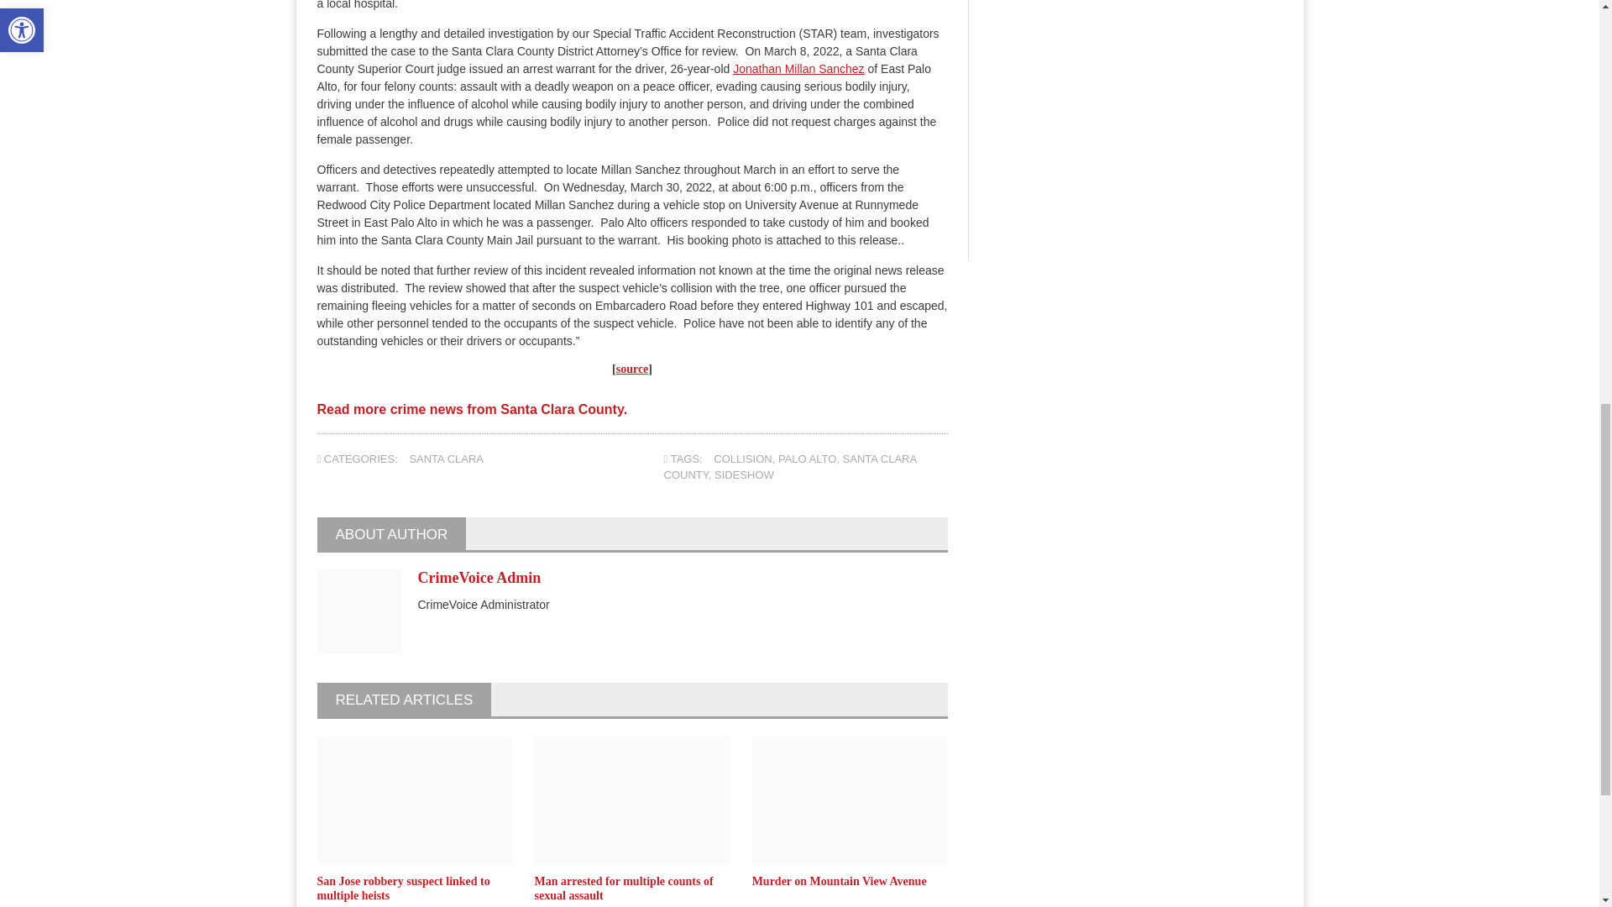  I want to click on SIDESHOW, so click(744, 475).